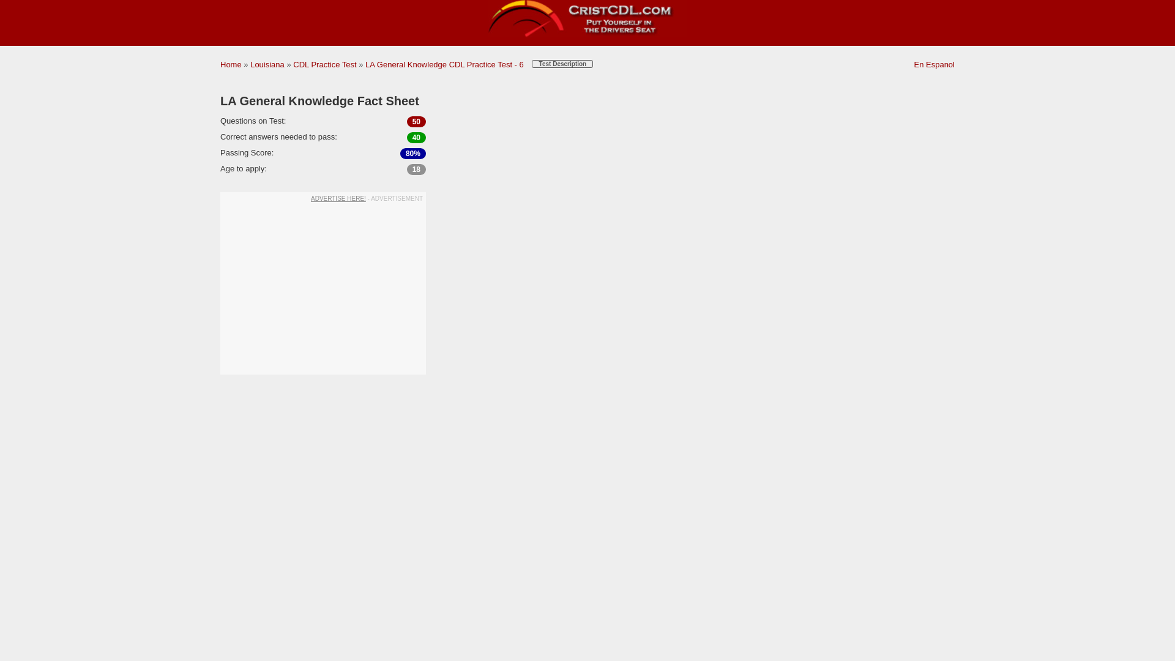 The image size is (1175, 661). Describe the element at coordinates (324, 65) in the screenshot. I see `CDL Practice Test` at that location.